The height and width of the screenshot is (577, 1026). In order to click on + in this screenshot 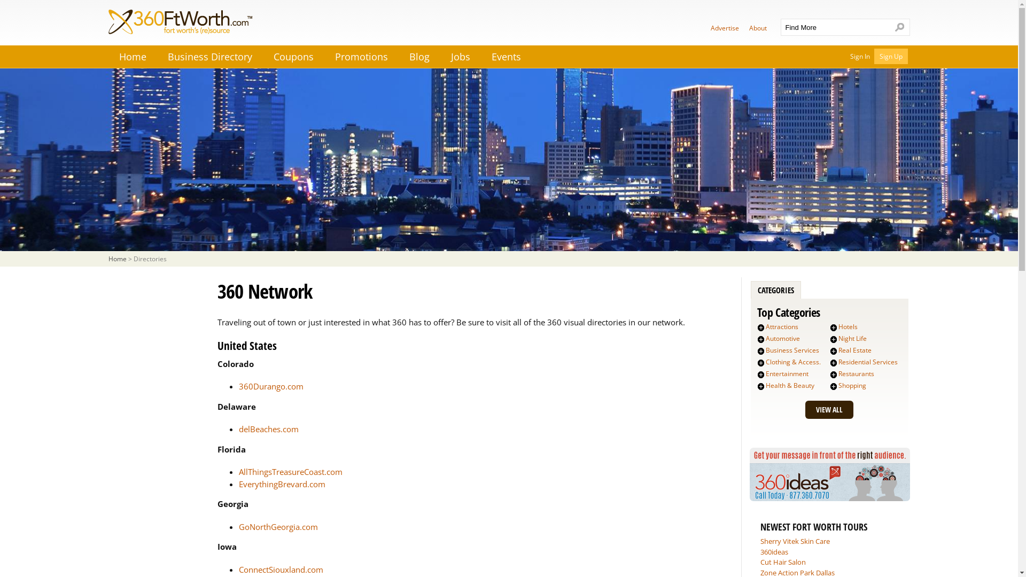, I will do `click(834, 339)`.